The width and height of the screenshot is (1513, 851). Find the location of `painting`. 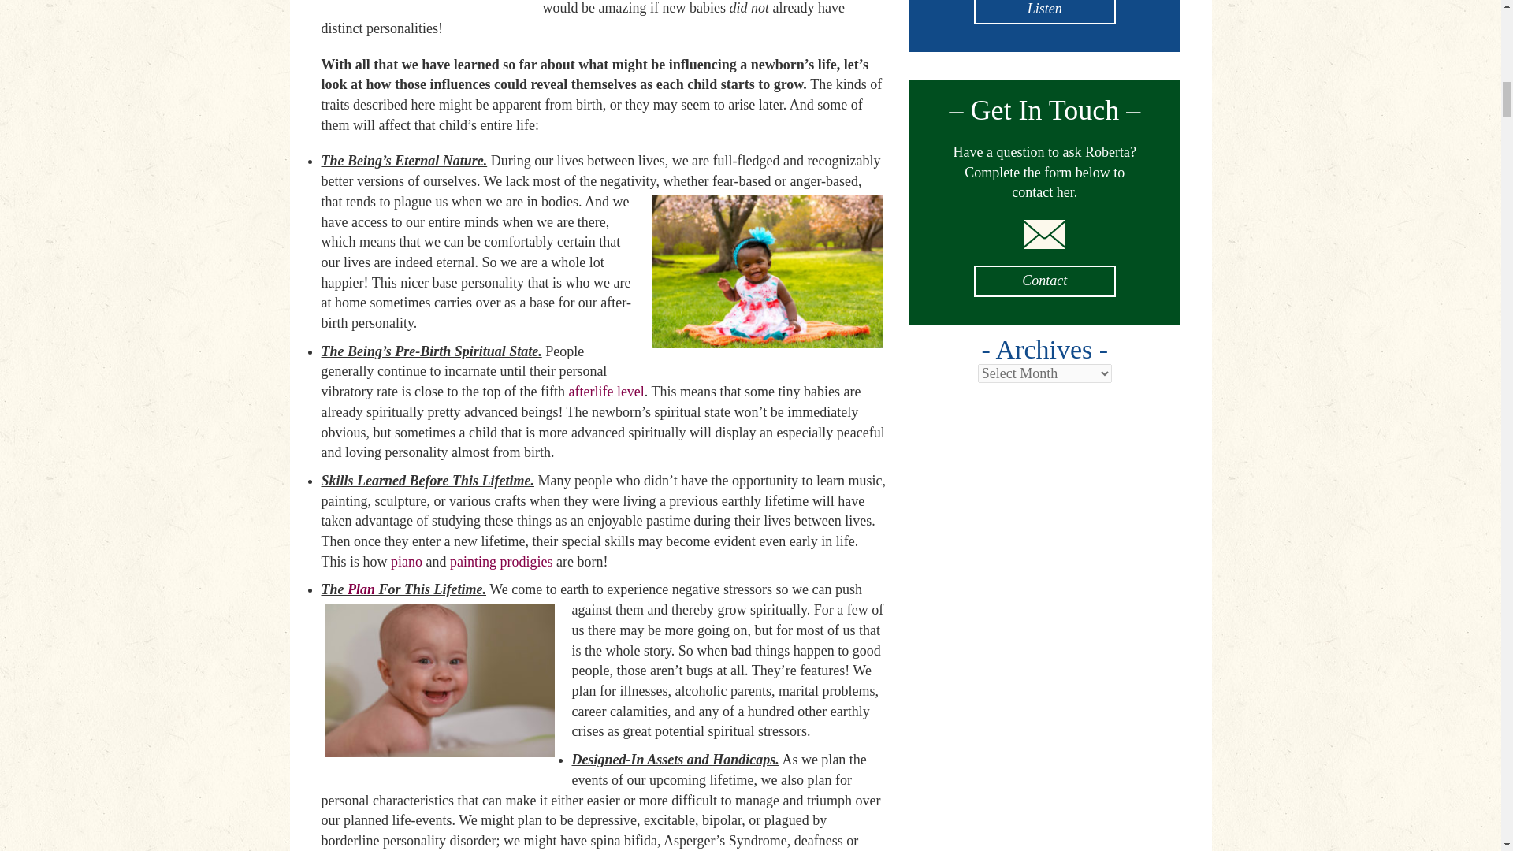

painting is located at coordinates (473, 561).